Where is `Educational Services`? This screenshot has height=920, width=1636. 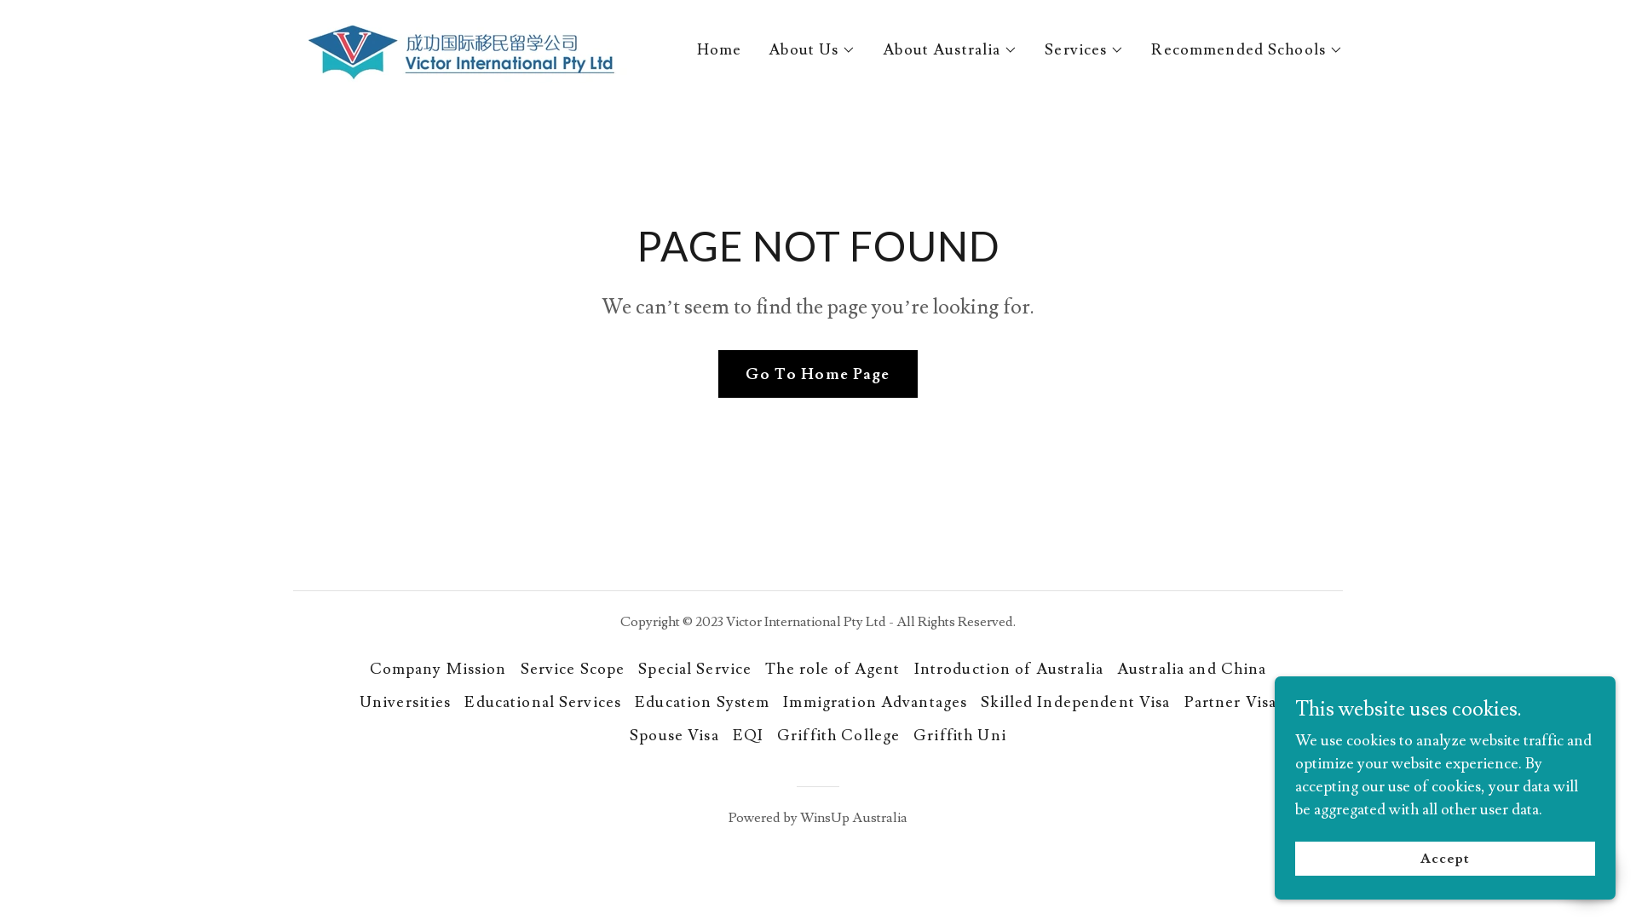 Educational Services is located at coordinates (543, 702).